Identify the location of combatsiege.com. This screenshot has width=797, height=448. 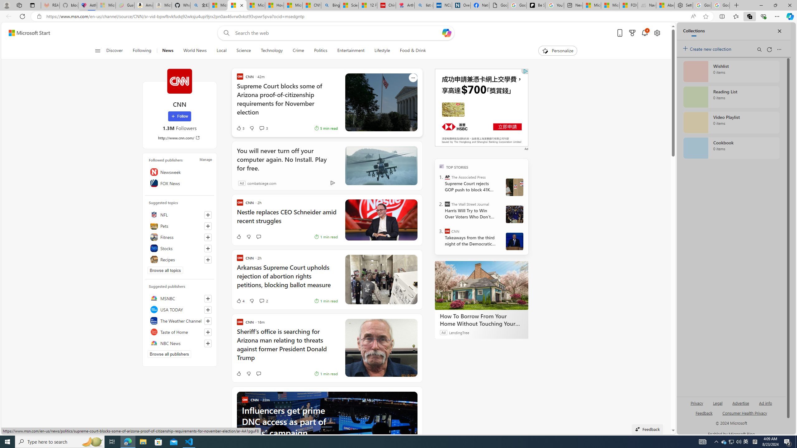
(262, 183).